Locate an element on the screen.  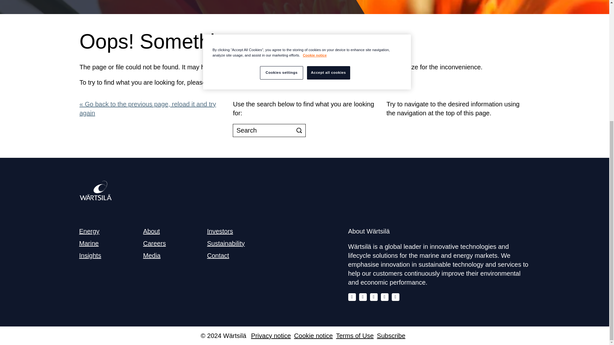
Cookie notice is located at coordinates (313, 335).